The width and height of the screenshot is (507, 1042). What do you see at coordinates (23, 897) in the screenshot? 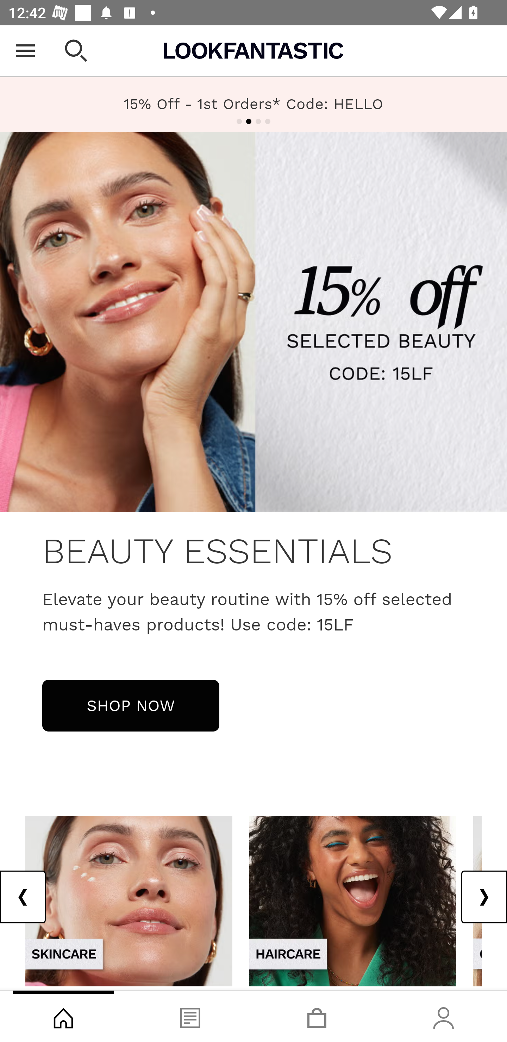
I see `Previous` at bounding box center [23, 897].